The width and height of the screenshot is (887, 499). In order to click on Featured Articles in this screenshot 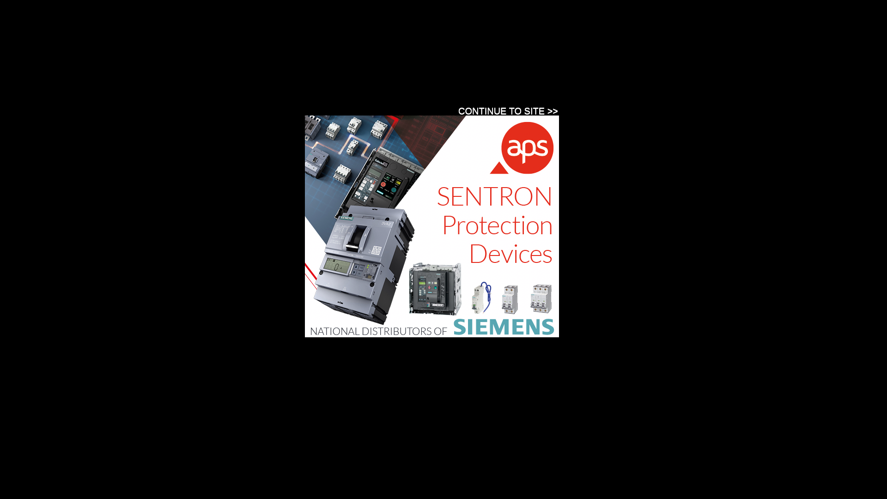, I will do `click(630, 290)`.